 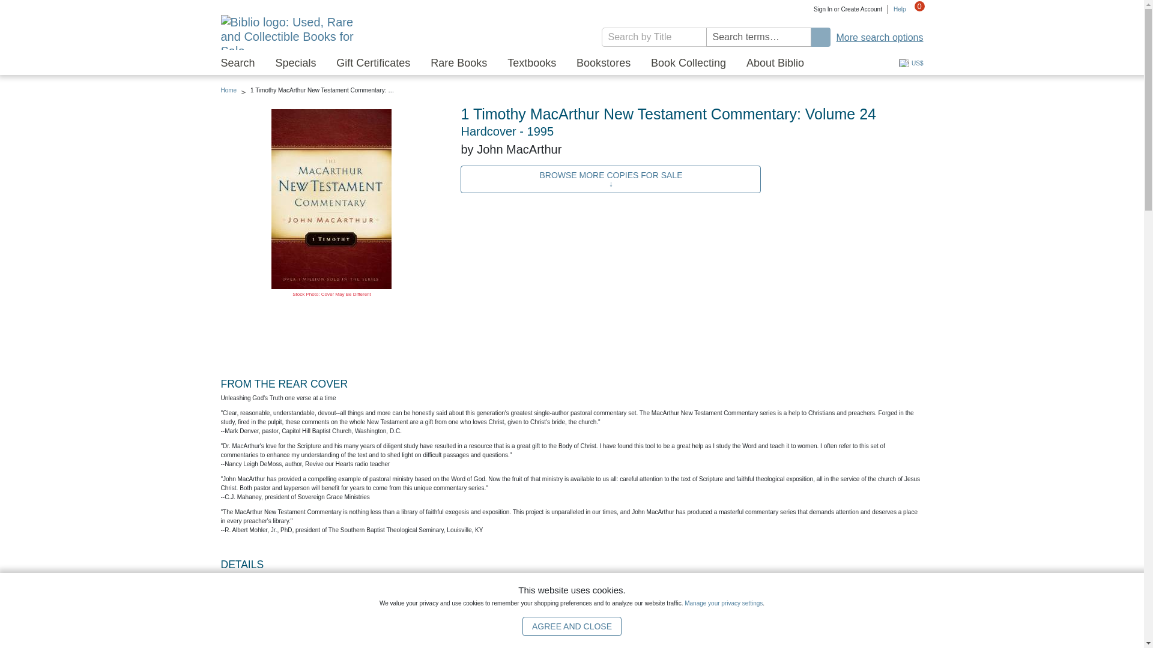 I want to click on More search options, so click(x=880, y=37).